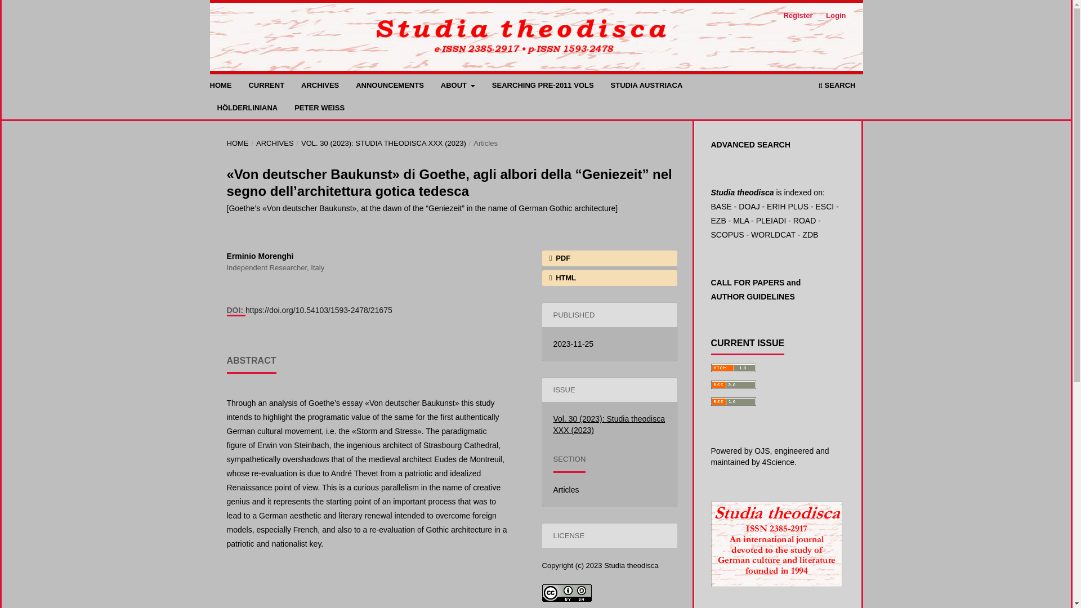 The image size is (1081, 608). I want to click on PETER WEISS, so click(319, 109).